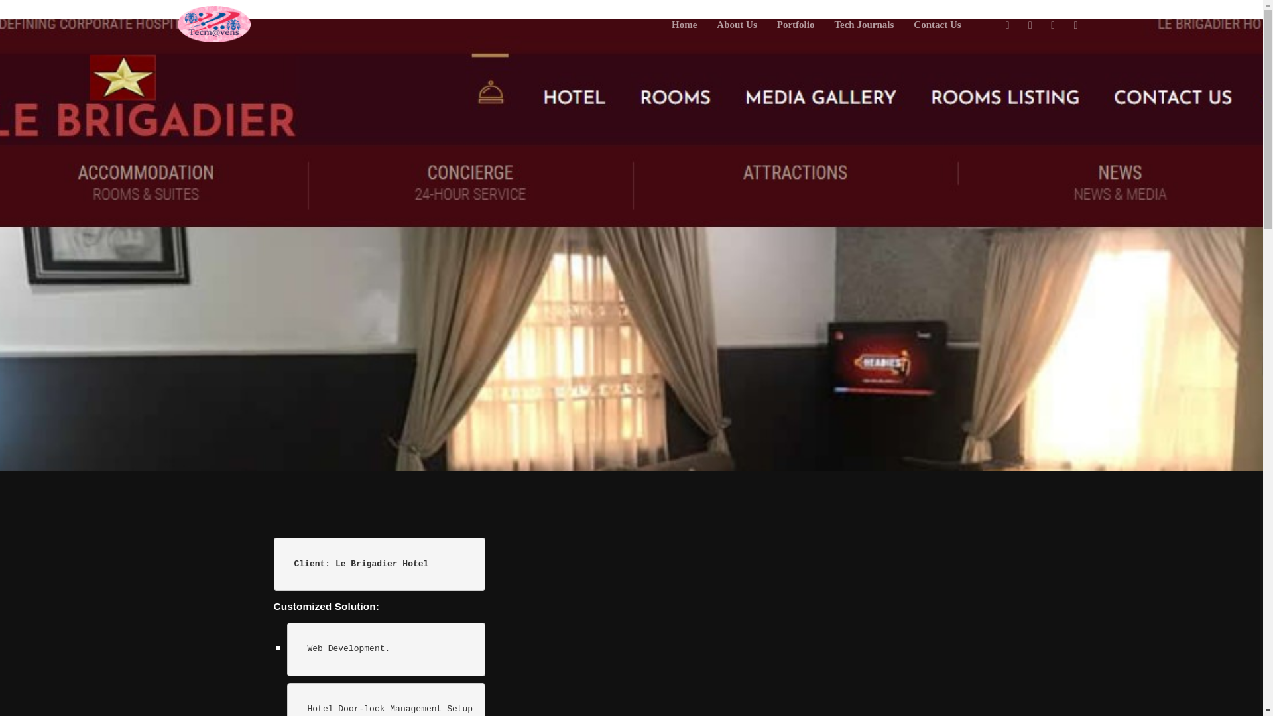 This screenshot has height=716, width=1273. Describe the element at coordinates (863, 25) in the screenshot. I see `Tech Journals` at that location.